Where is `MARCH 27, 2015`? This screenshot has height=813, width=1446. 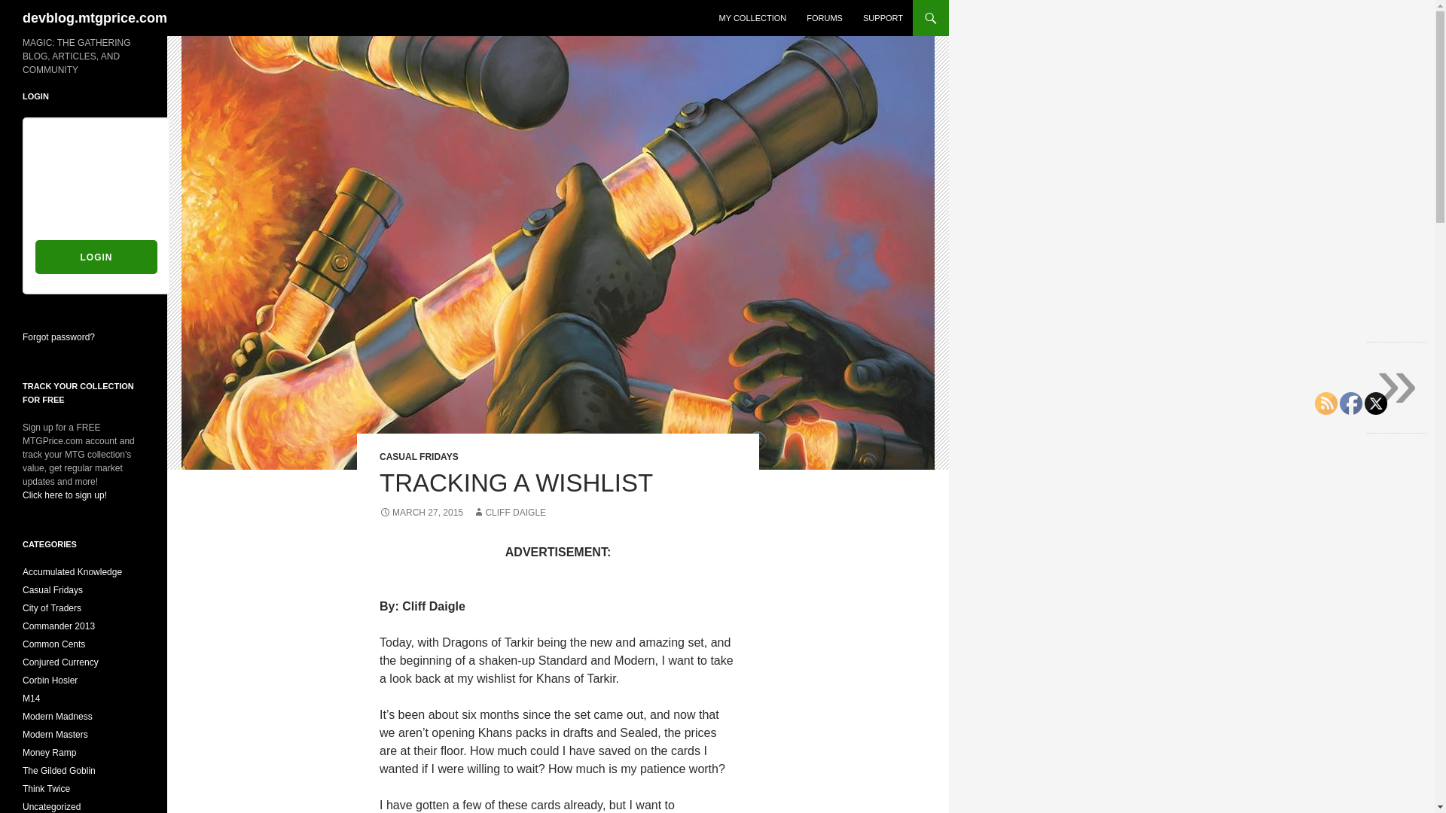 MARCH 27, 2015 is located at coordinates (420, 512).